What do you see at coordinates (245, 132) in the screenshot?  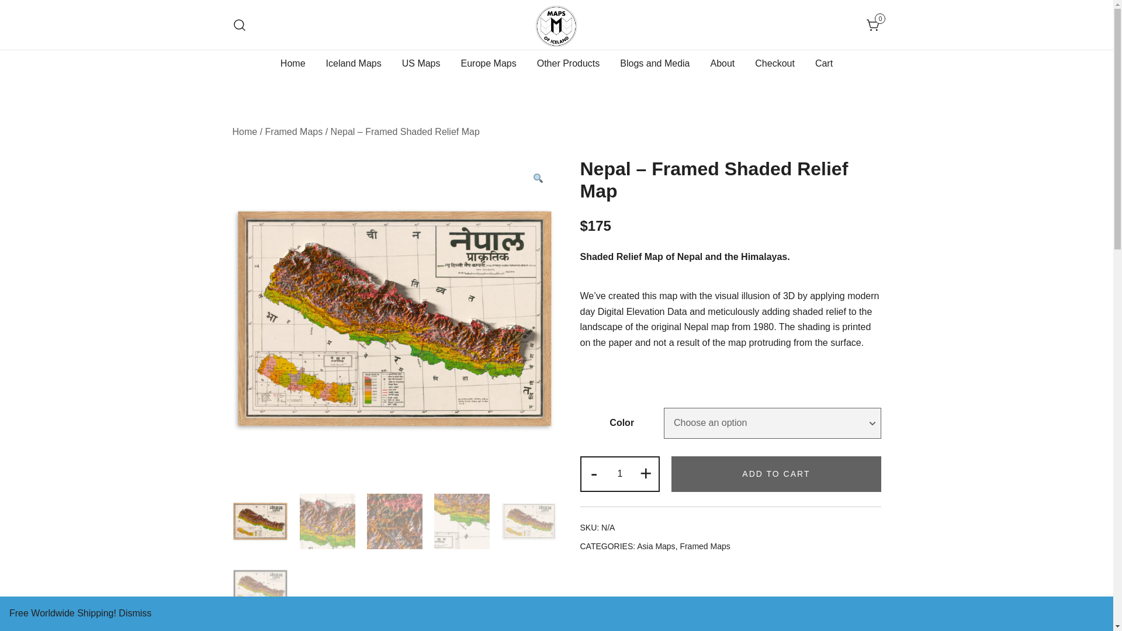 I see `Home` at bounding box center [245, 132].